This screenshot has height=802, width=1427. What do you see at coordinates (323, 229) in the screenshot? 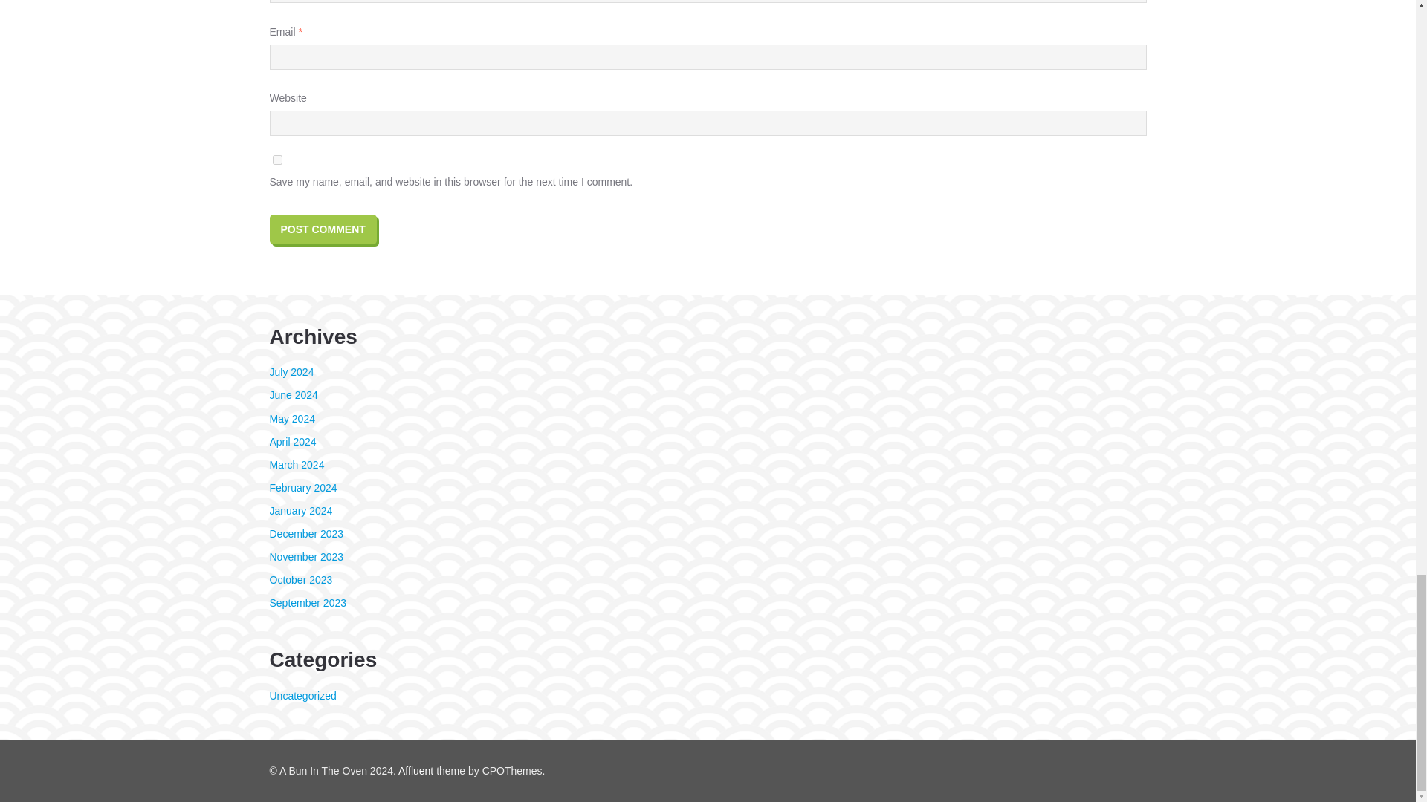
I see `Post Comment` at bounding box center [323, 229].